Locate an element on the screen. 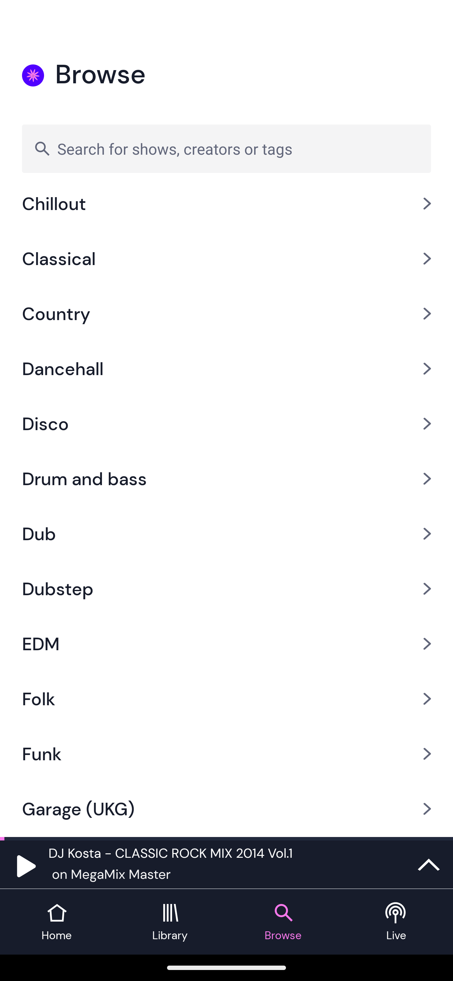  Dubstep is located at coordinates (226, 589).